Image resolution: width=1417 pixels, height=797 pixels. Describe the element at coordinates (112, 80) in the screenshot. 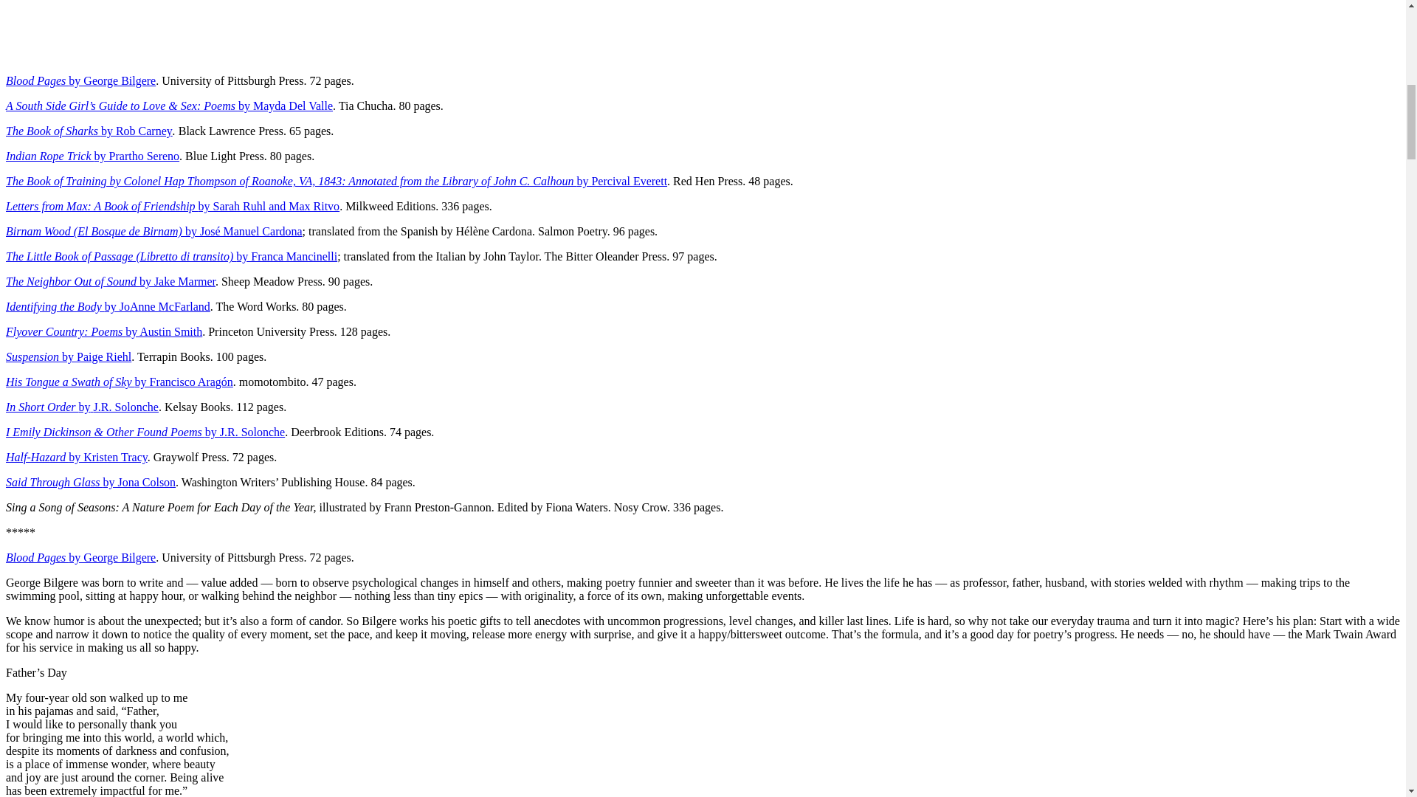

I see `by George Bilgere` at that location.